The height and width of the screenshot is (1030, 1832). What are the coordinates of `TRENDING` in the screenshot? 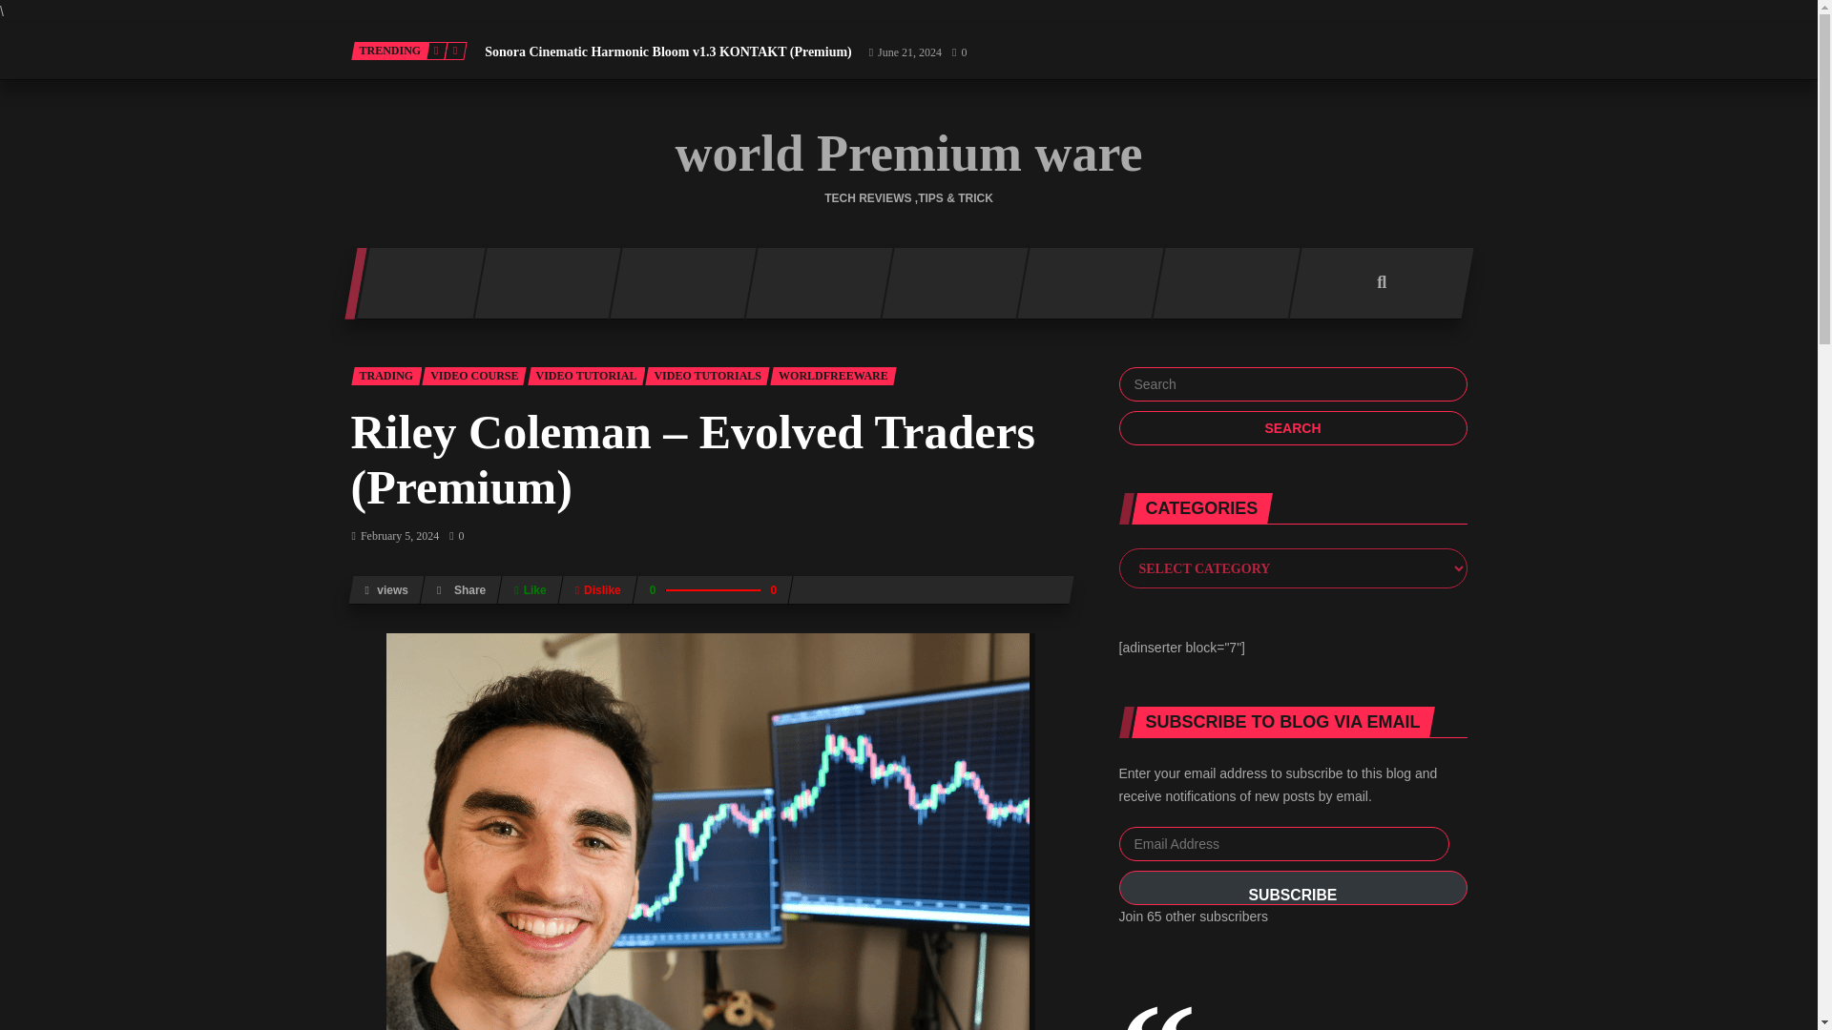 It's located at (391, 51).